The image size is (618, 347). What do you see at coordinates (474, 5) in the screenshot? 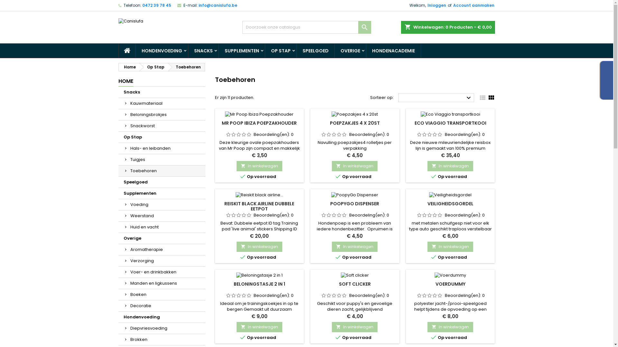
I see `Account aanmaken` at bounding box center [474, 5].